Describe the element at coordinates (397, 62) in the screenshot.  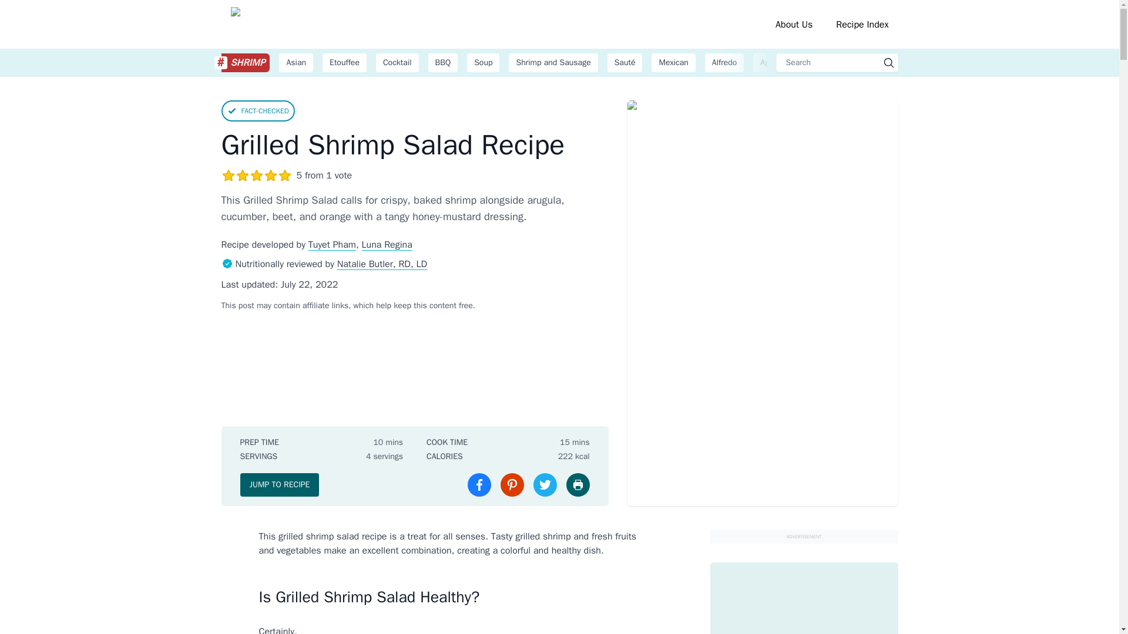
I see `Cocktail` at that location.